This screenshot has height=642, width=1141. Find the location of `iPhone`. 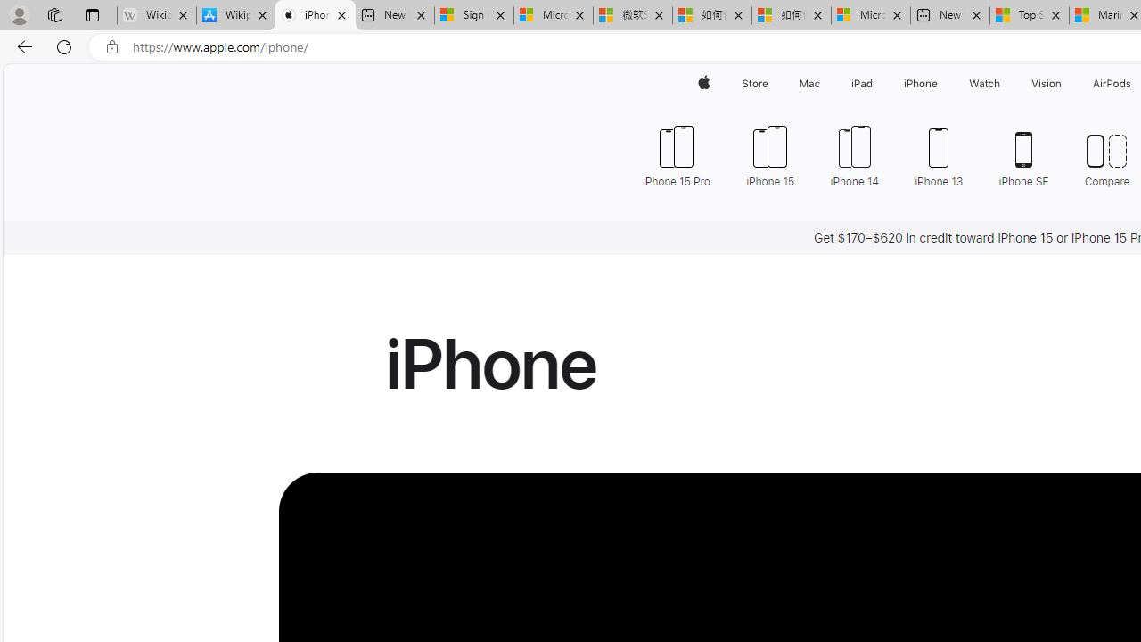

iPhone is located at coordinates (922, 84).